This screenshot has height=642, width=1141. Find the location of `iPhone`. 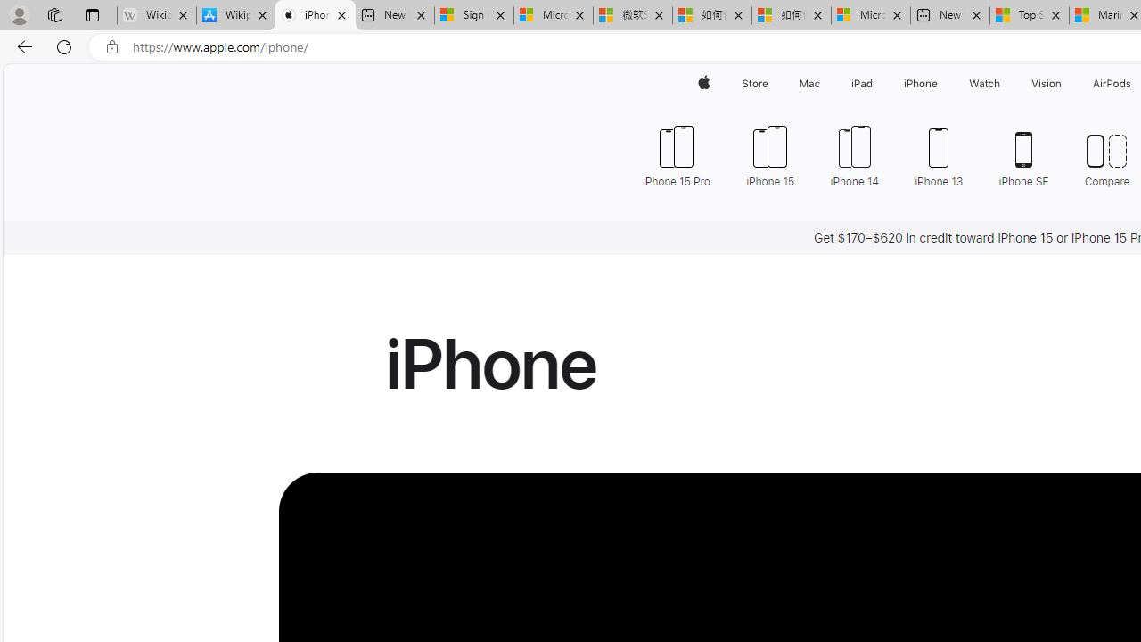

iPhone is located at coordinates (922, 84).